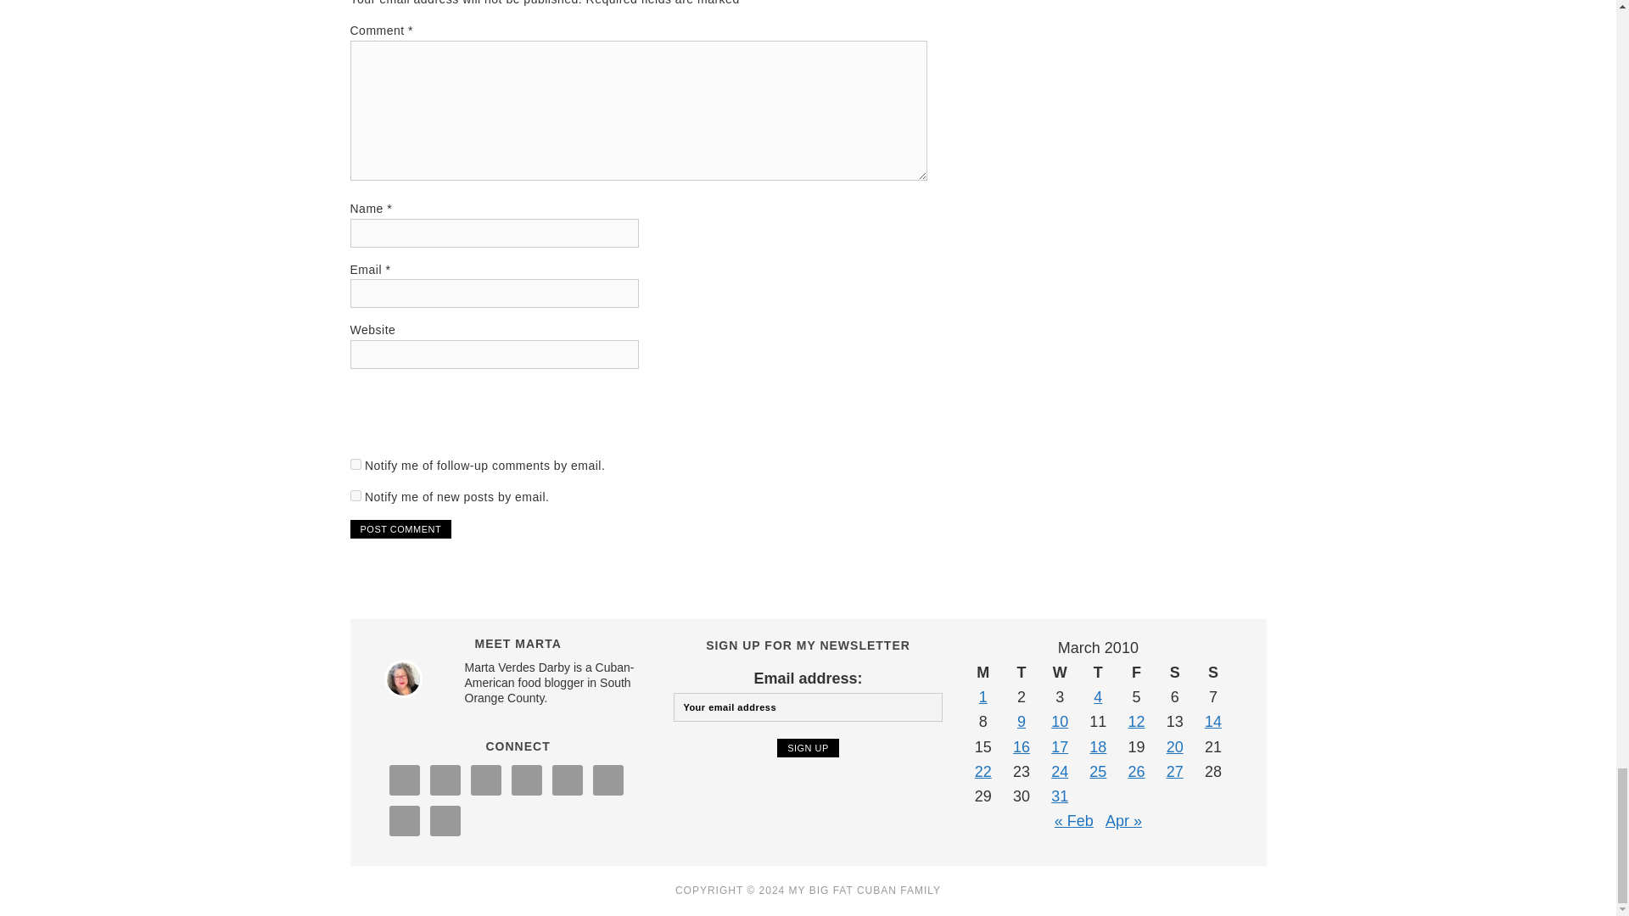 Image resolution: width=1629 pixels, height=916 pixels. Describe the element at coordinates (355, 495) in the screenshot. I see `subscribe` at that location.